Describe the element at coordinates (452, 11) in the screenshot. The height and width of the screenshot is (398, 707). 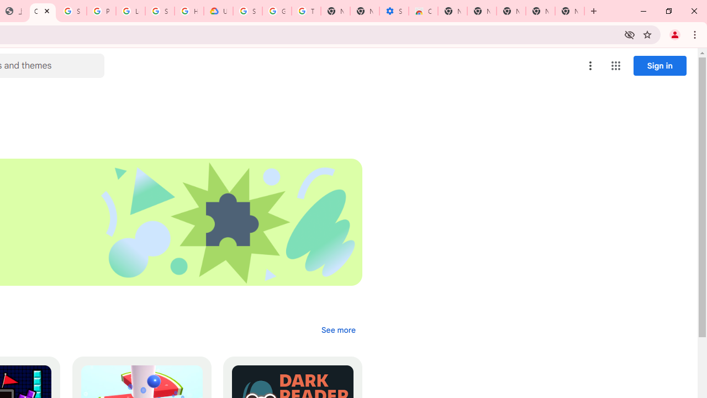
I see `New Tab` at that location.